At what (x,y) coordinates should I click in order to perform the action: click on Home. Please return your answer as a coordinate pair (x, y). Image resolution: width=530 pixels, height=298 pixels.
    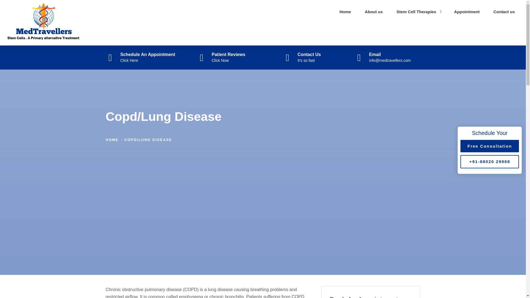
    Looking at the image, I should click on (374, 12).